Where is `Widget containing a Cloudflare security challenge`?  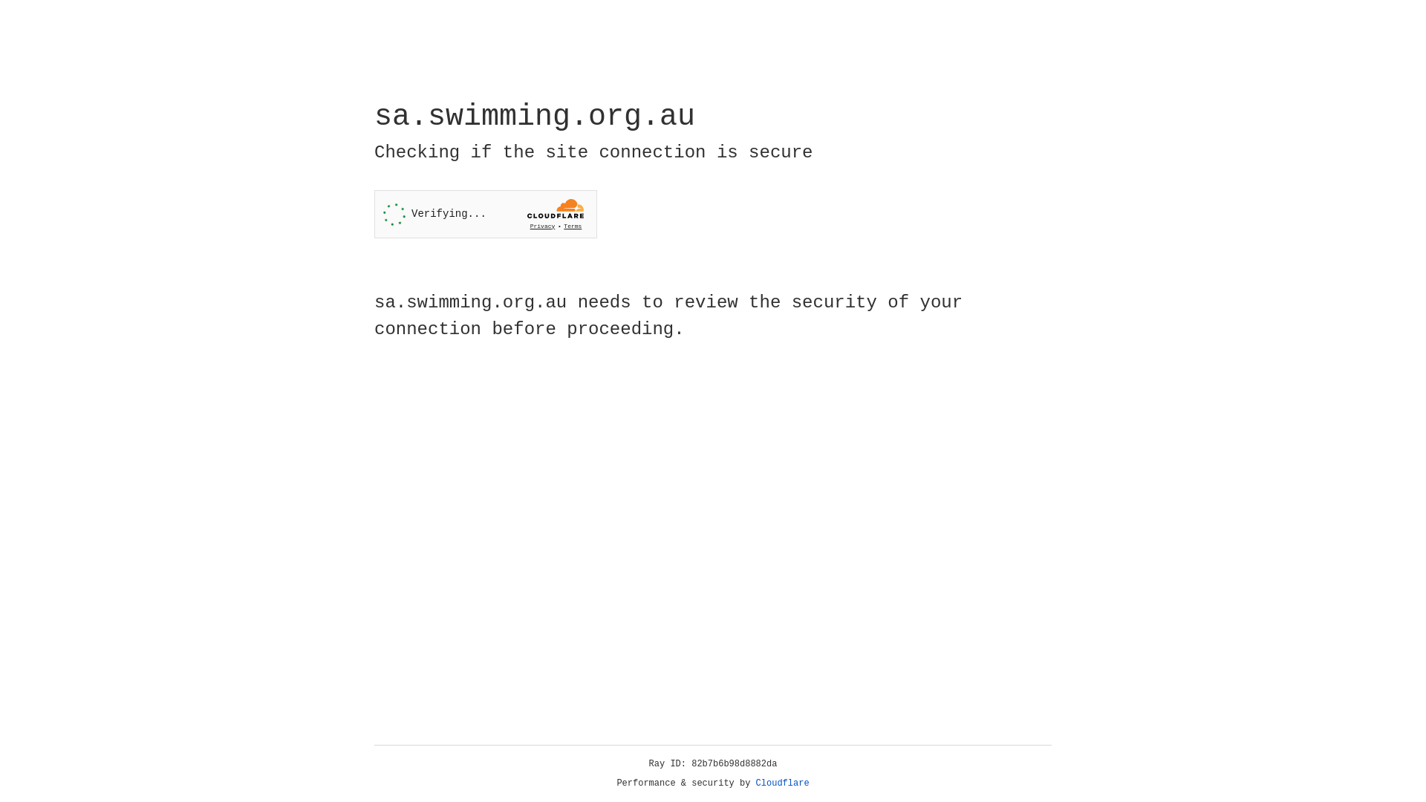
Widget containing a Cloudflare security challenge is located at coordinates (486, 214).